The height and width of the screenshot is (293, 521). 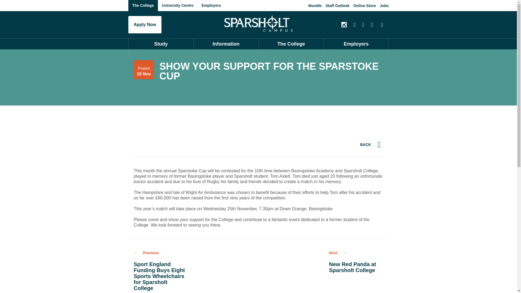 What do you see at coordinates (211, 5) in the screenshot?
I see `Employers` at bounding box center [211, 5].